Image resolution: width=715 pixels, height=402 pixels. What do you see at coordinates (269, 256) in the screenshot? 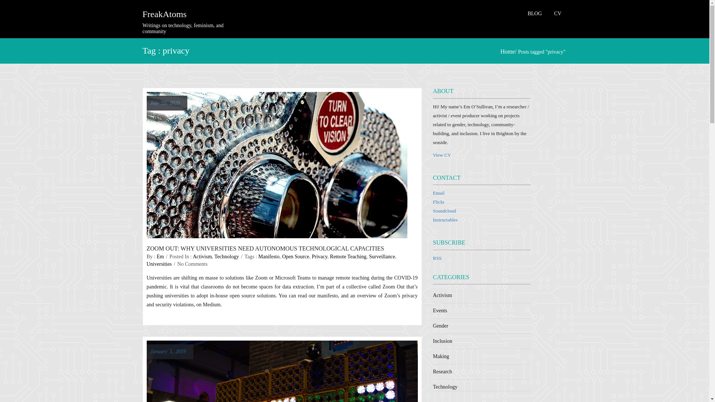
I see `Manifesto` at bounding box center [269, 256].